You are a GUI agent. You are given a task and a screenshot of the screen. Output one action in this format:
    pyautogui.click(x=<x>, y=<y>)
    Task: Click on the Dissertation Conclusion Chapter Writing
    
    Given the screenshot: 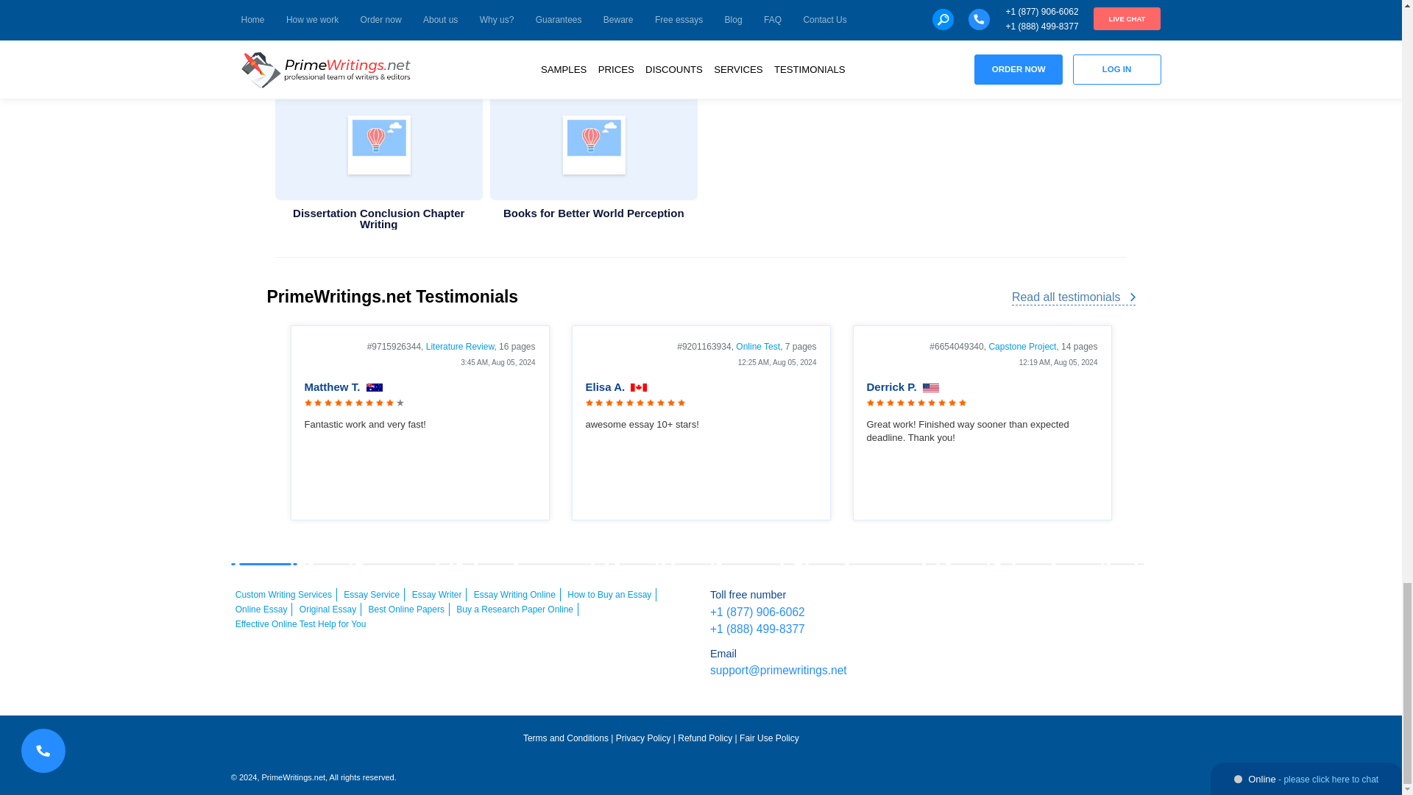 What is the action you would take?
    pyautogui.click(x=379, y=144)
    